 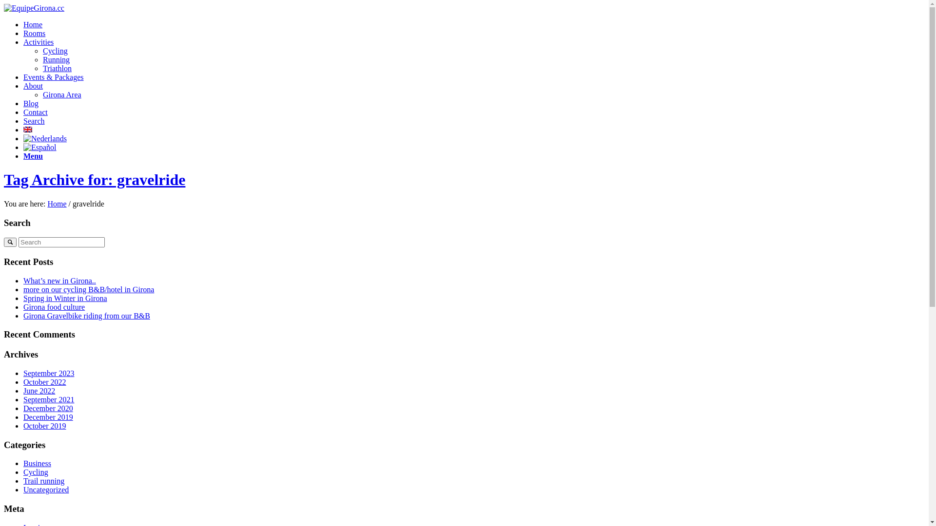 I want to click on Girona Area, so click(x=62, y=94).